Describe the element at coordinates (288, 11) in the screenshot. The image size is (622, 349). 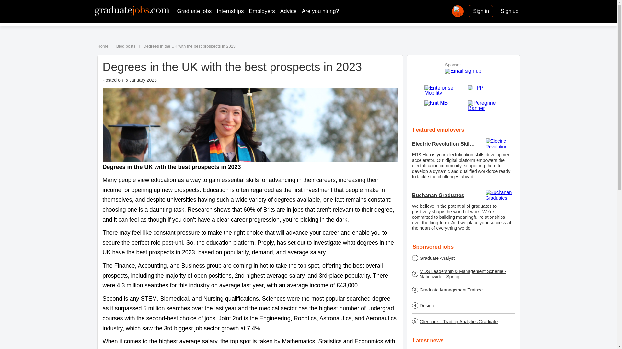
I see `Advice` at that location.